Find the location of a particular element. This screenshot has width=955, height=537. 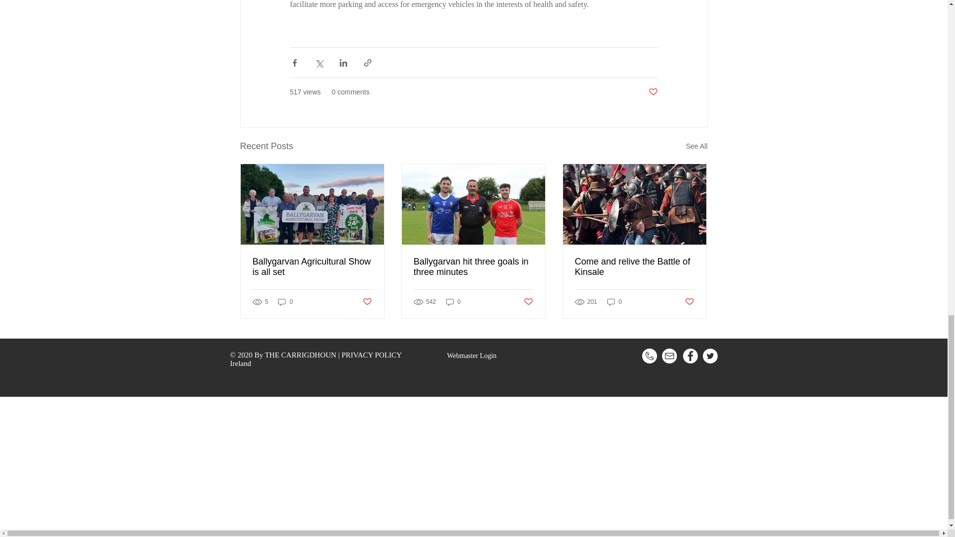

Webmaster Login is located at coordinates (471, 356).